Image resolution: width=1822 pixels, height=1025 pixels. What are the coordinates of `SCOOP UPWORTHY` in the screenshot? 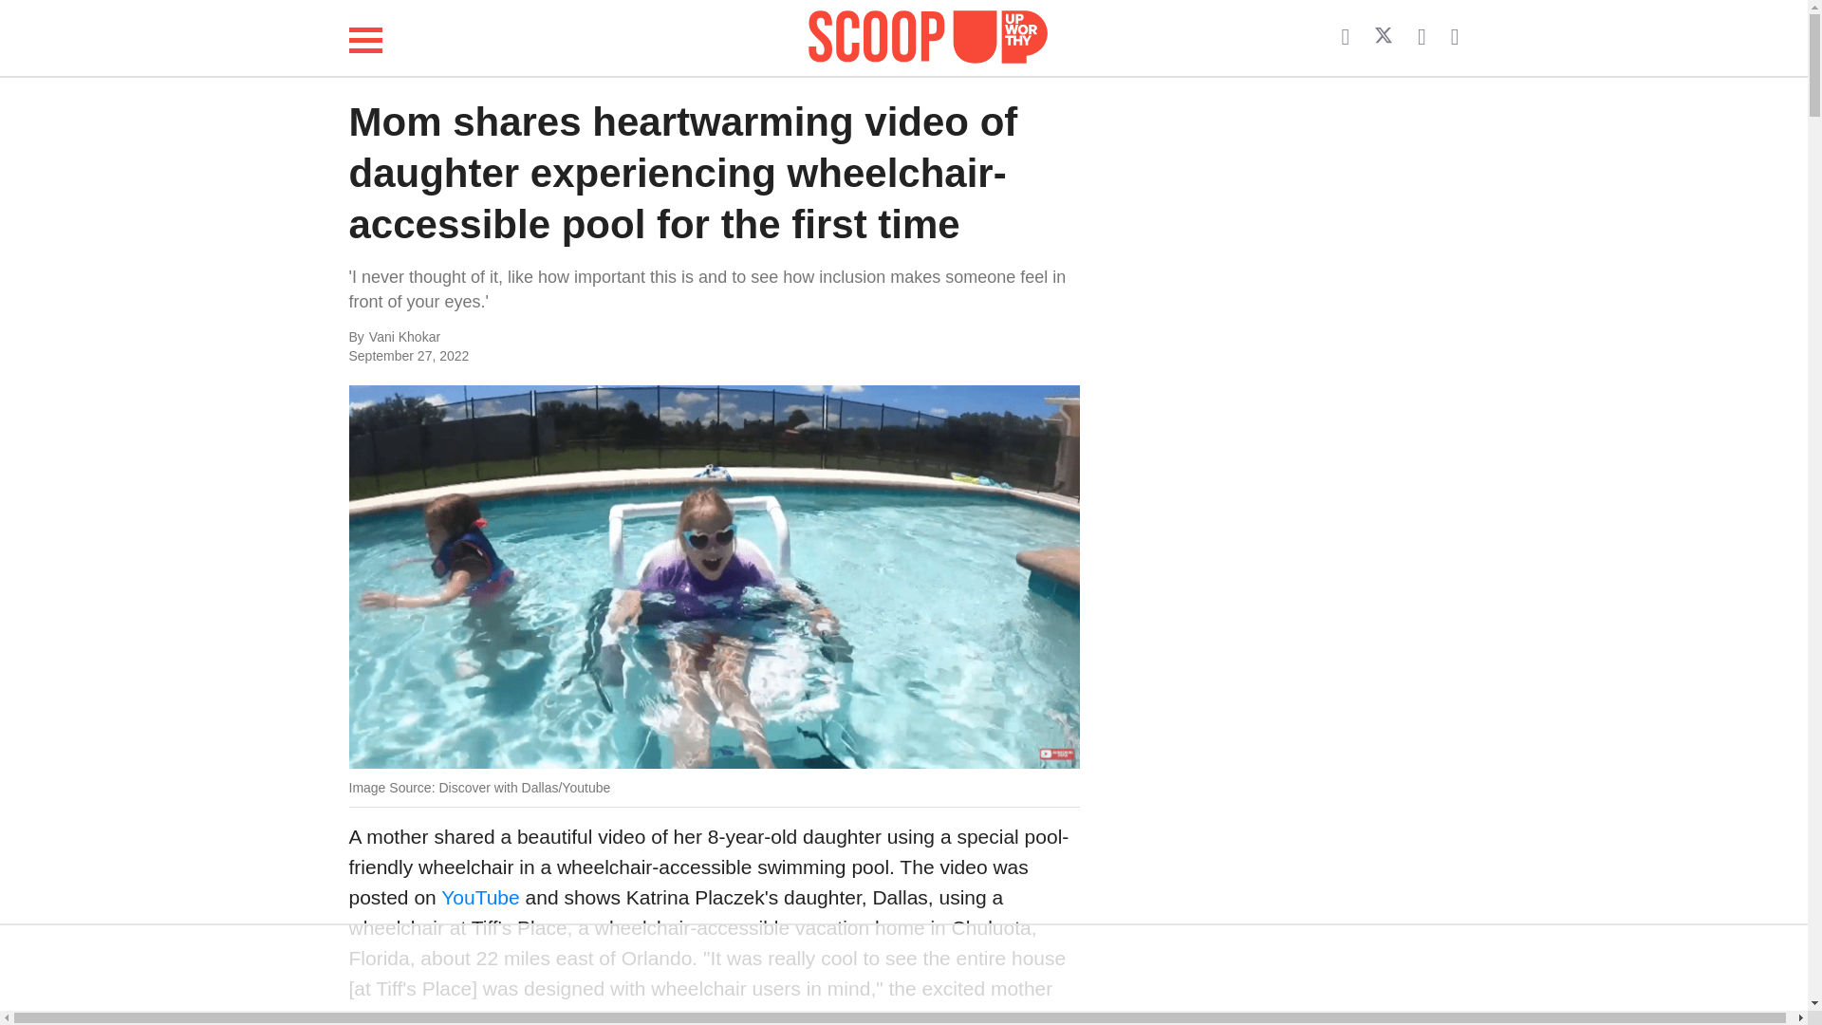 It's located at (928, 34).